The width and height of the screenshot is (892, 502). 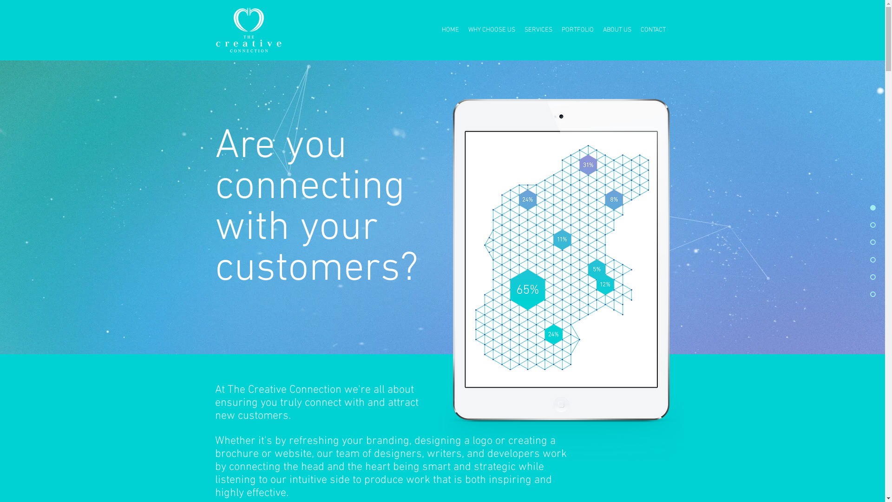 What do you see at coordinates (617, 30) in the screenshot?
I see `ABOUT US` at bounding box center [617, 30].